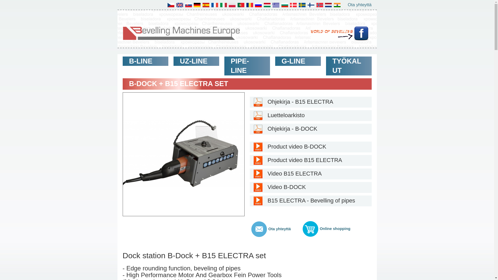 This screenshot has height=280, width=498. I want to click on Product video B15 ELECTRA, so click(310, 160).